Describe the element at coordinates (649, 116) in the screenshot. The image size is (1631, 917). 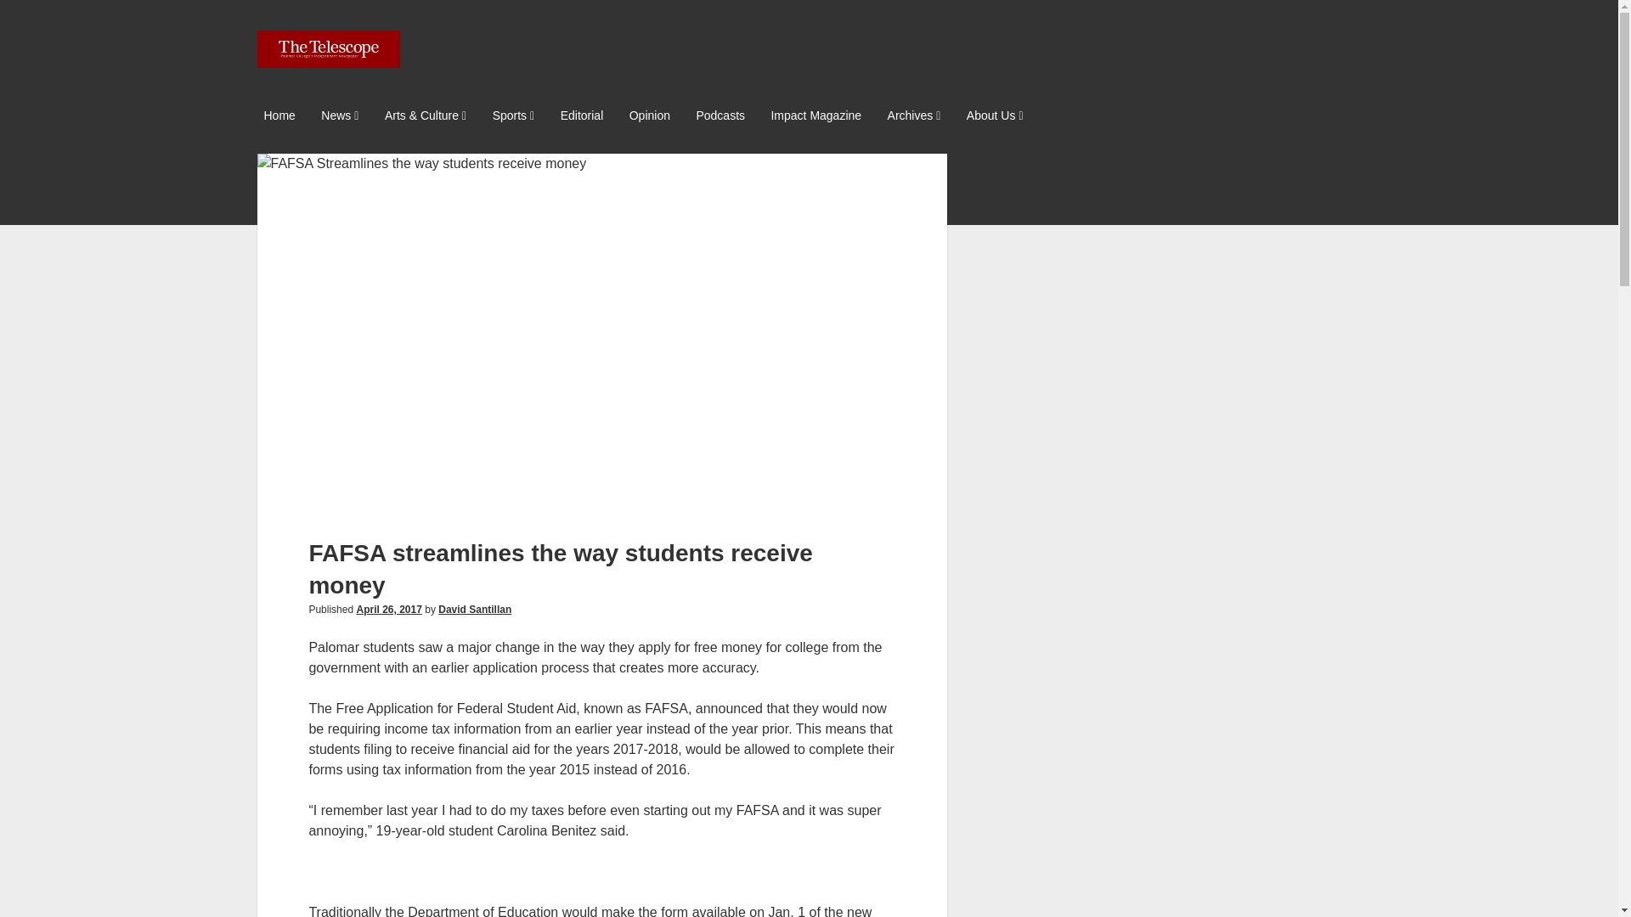
I see `Opinion` at that location.